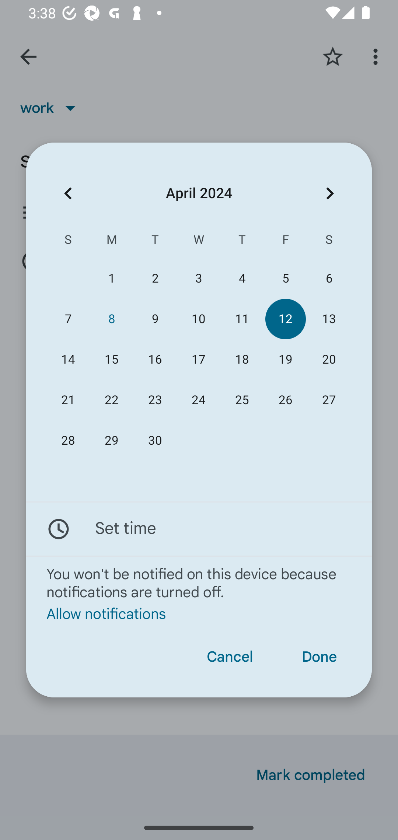 The height and width of the screenshot is (840, 398). Describe the element at coordinates (285, 278) in the screenshot. I see `5 05 April 2024` at that location.